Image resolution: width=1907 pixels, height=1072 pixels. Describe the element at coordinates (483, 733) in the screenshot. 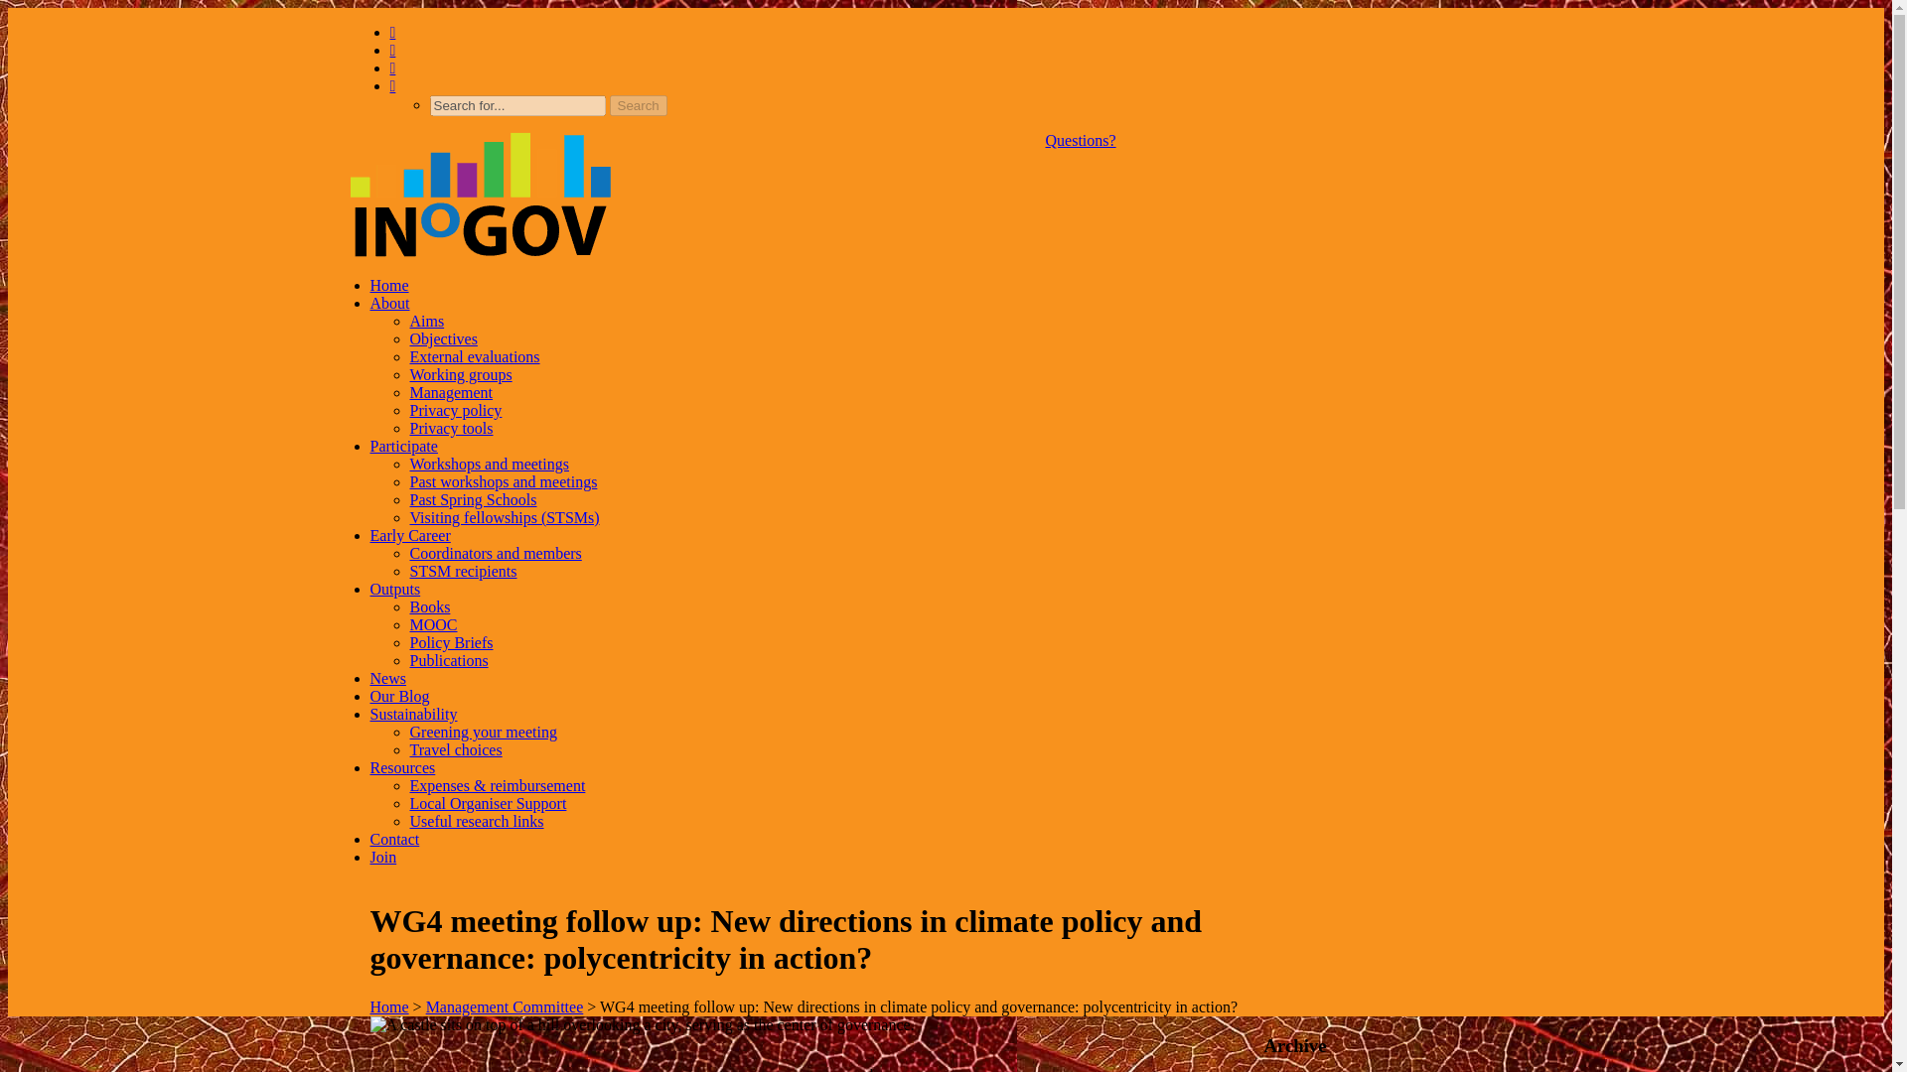

I see `Greening your meeting` at that location.